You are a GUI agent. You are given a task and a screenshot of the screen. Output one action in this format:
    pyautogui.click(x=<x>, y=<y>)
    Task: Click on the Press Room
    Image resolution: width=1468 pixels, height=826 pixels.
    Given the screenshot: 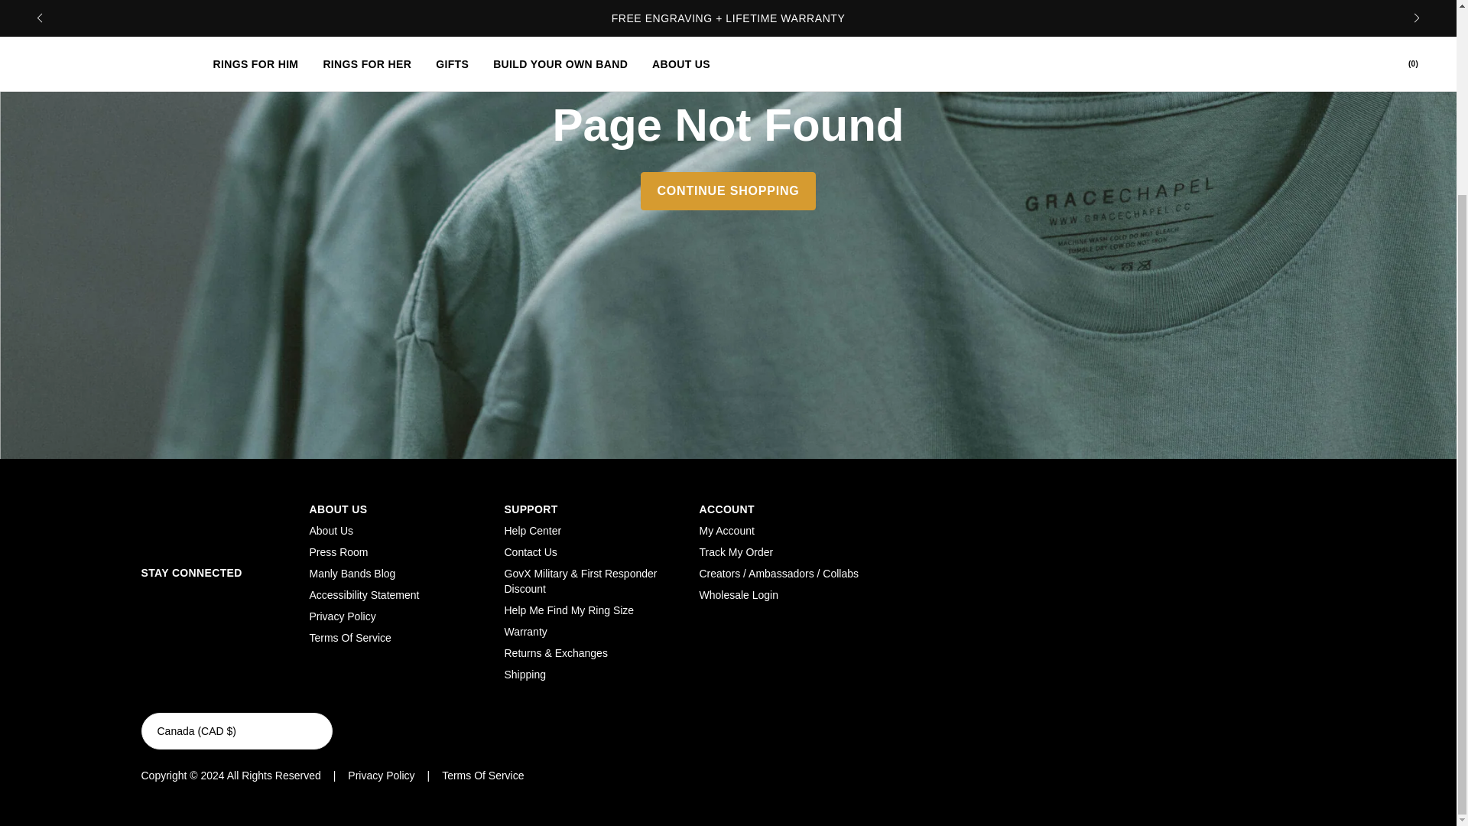 What is the action you would take?
    pyautogui.click(x=338, y=552)
    